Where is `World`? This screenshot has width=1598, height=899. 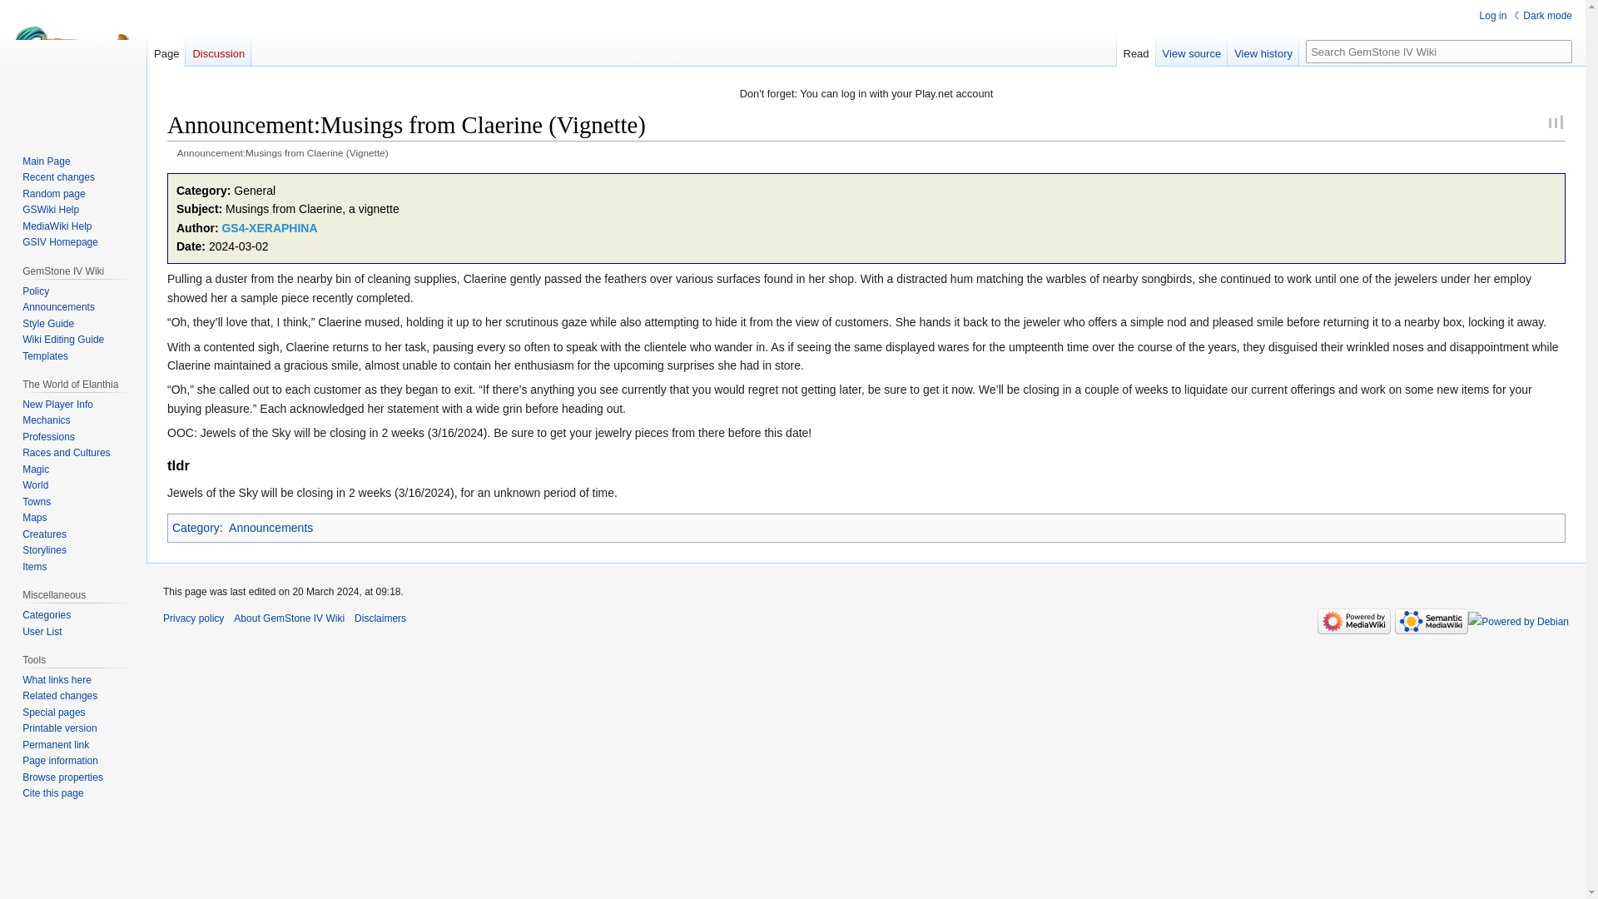 World is located at coordinates (35, 484).